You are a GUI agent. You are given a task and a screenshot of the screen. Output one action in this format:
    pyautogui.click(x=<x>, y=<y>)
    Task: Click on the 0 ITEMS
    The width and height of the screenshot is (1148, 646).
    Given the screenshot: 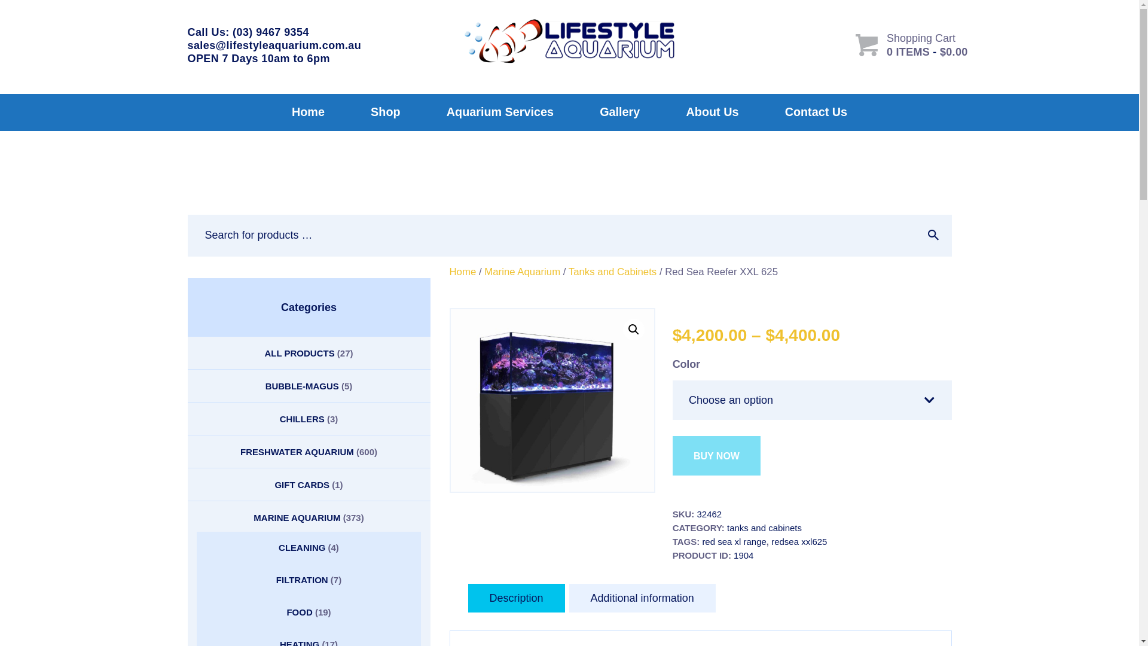 What is the action you would take?
    pyautogui.click(x=908, y=52)
    